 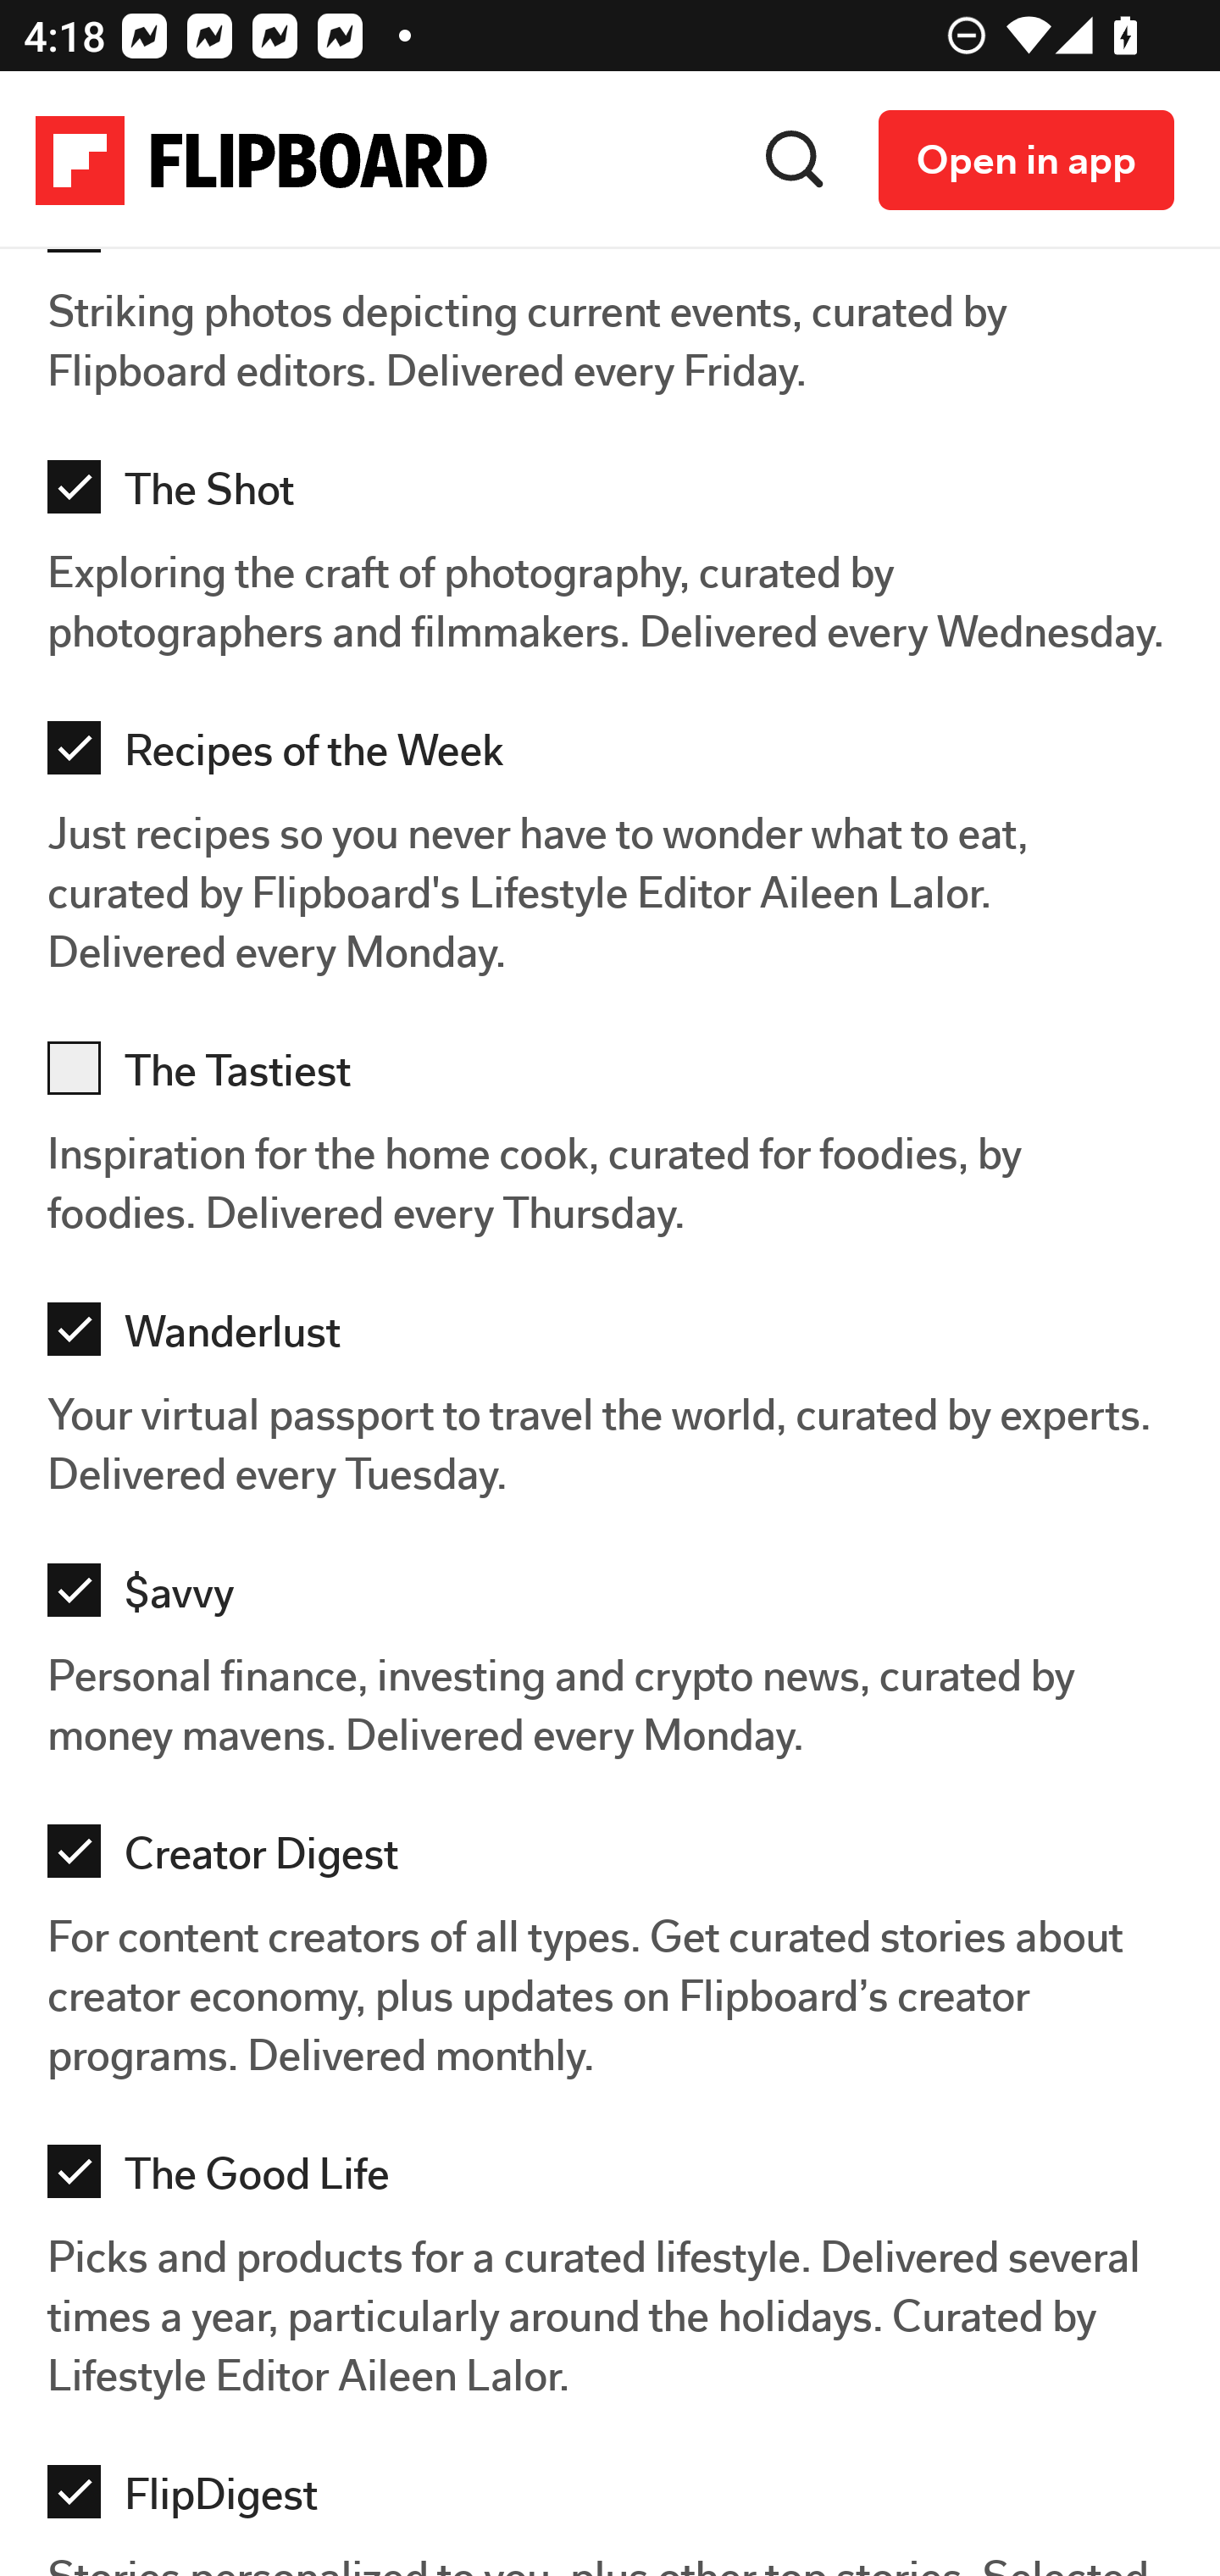 What do you see at coordinates (618, 1861) in the screenshot?
I see `checkmark Creator Digest` at bounding box center [618, 1861].